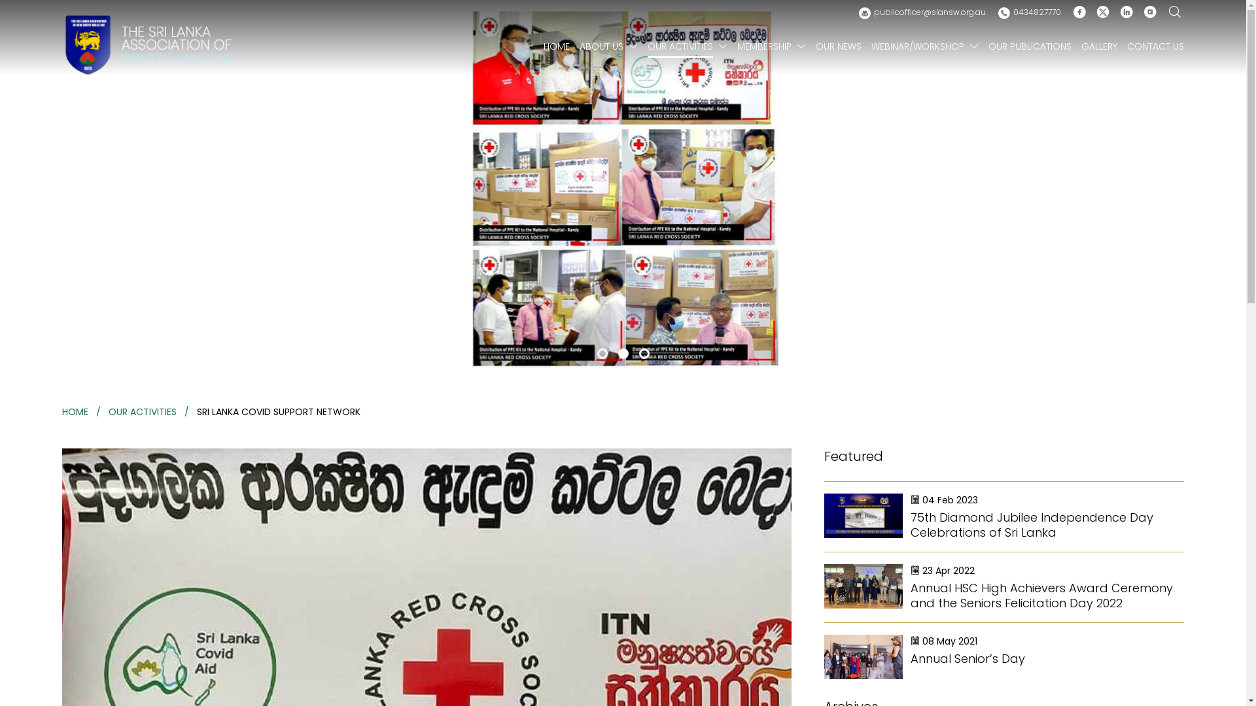 The width and height of the screenshot is (1256, 706). I want to click on ABOUT US, so click(602, 47).